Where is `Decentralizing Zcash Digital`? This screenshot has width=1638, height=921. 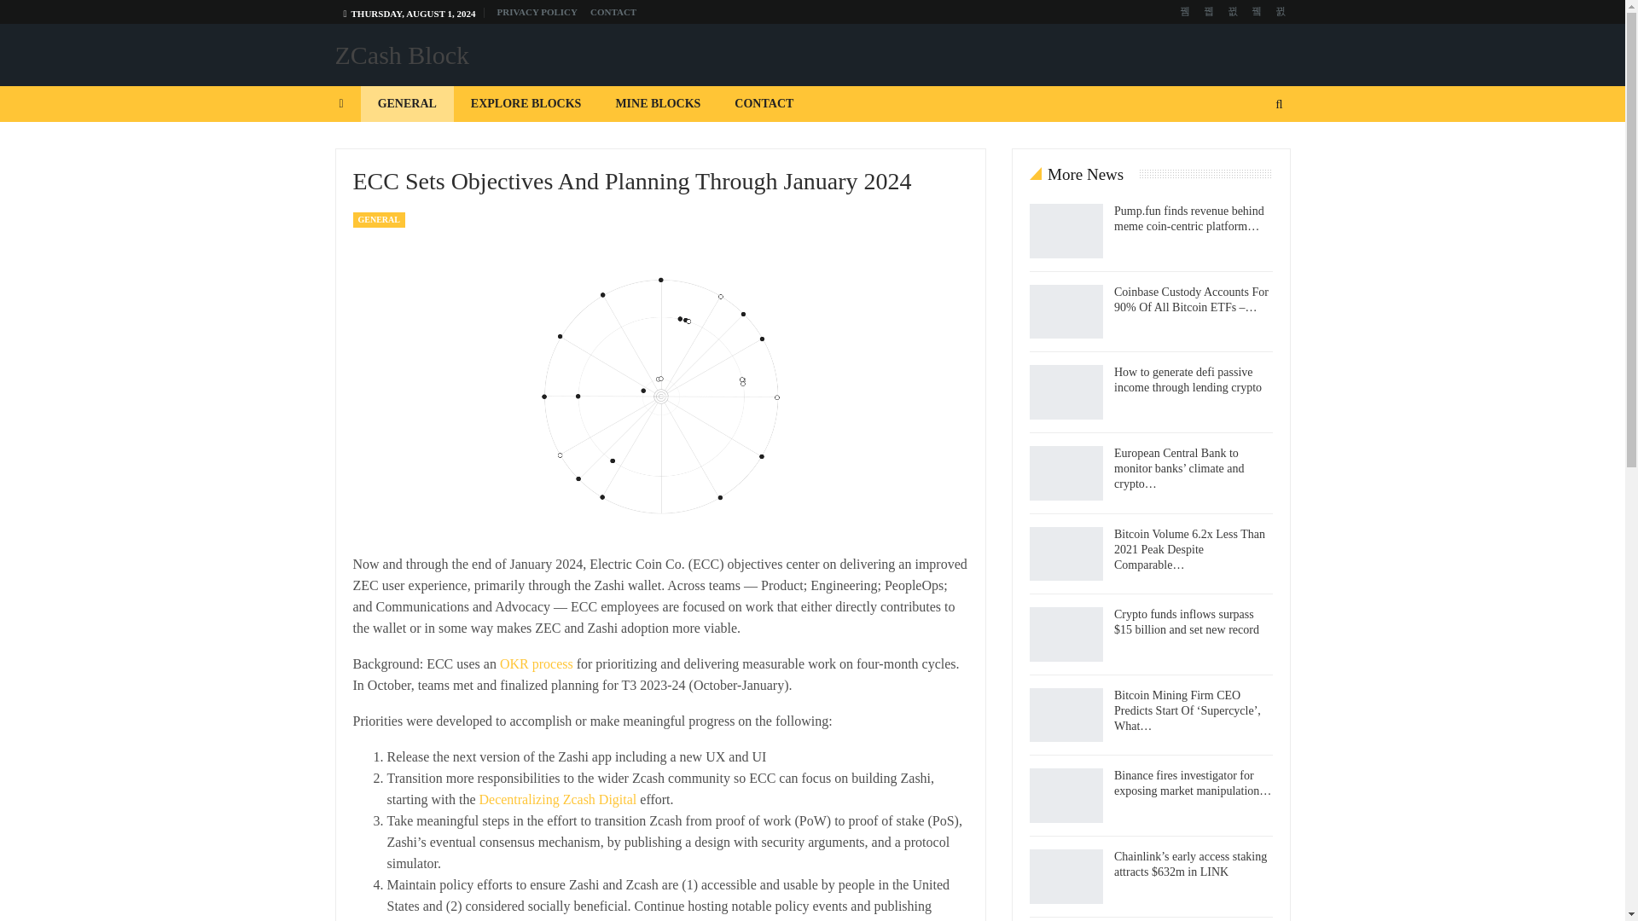 Decentralizing Zcash Digital is located at coordinates (557, 799).